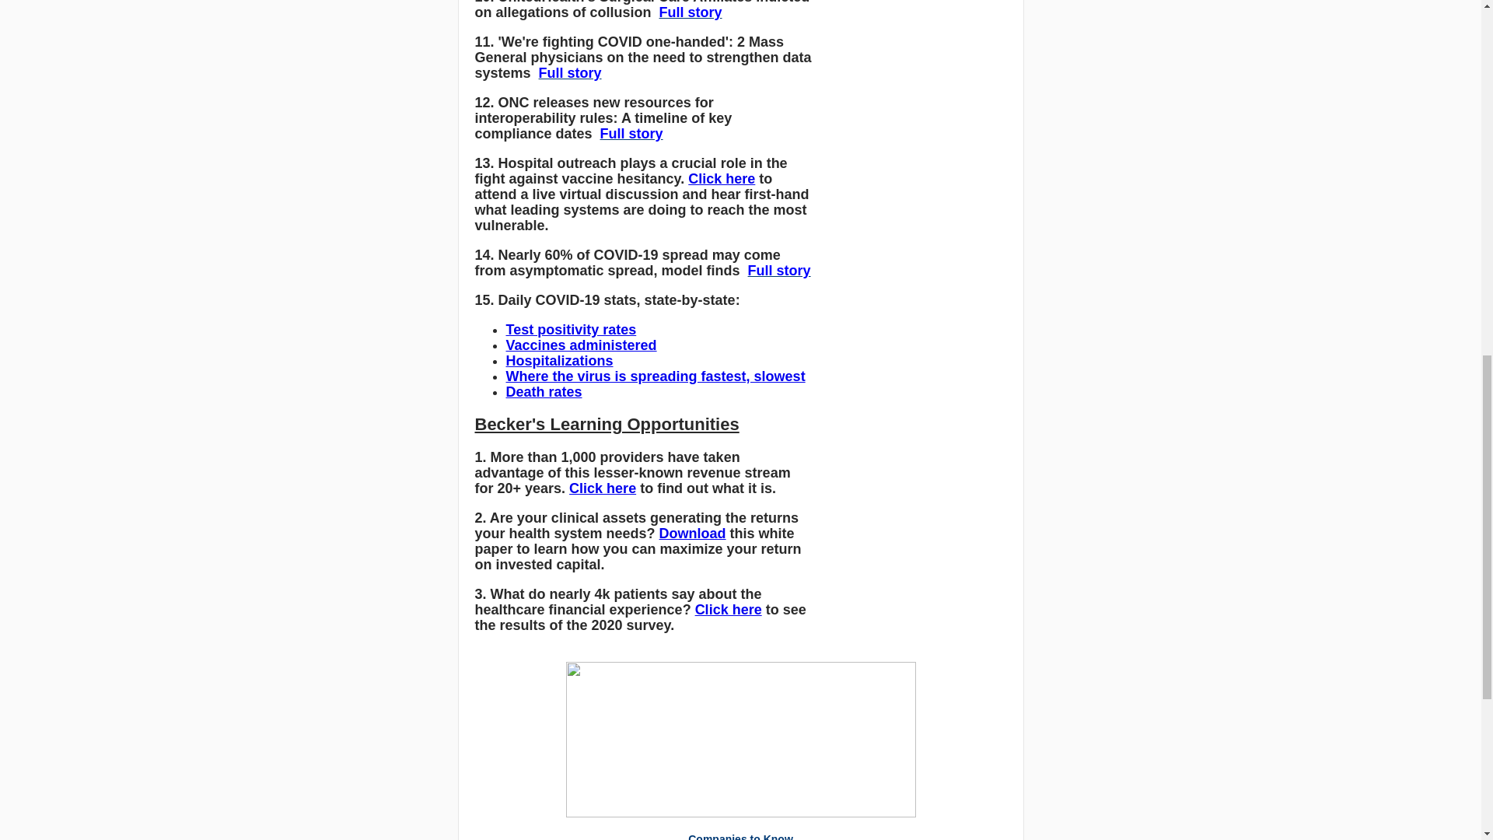  What do you see at coordinates (602, 488) in the screenshot?
I see `Click here` at bounding box center [602, 488].